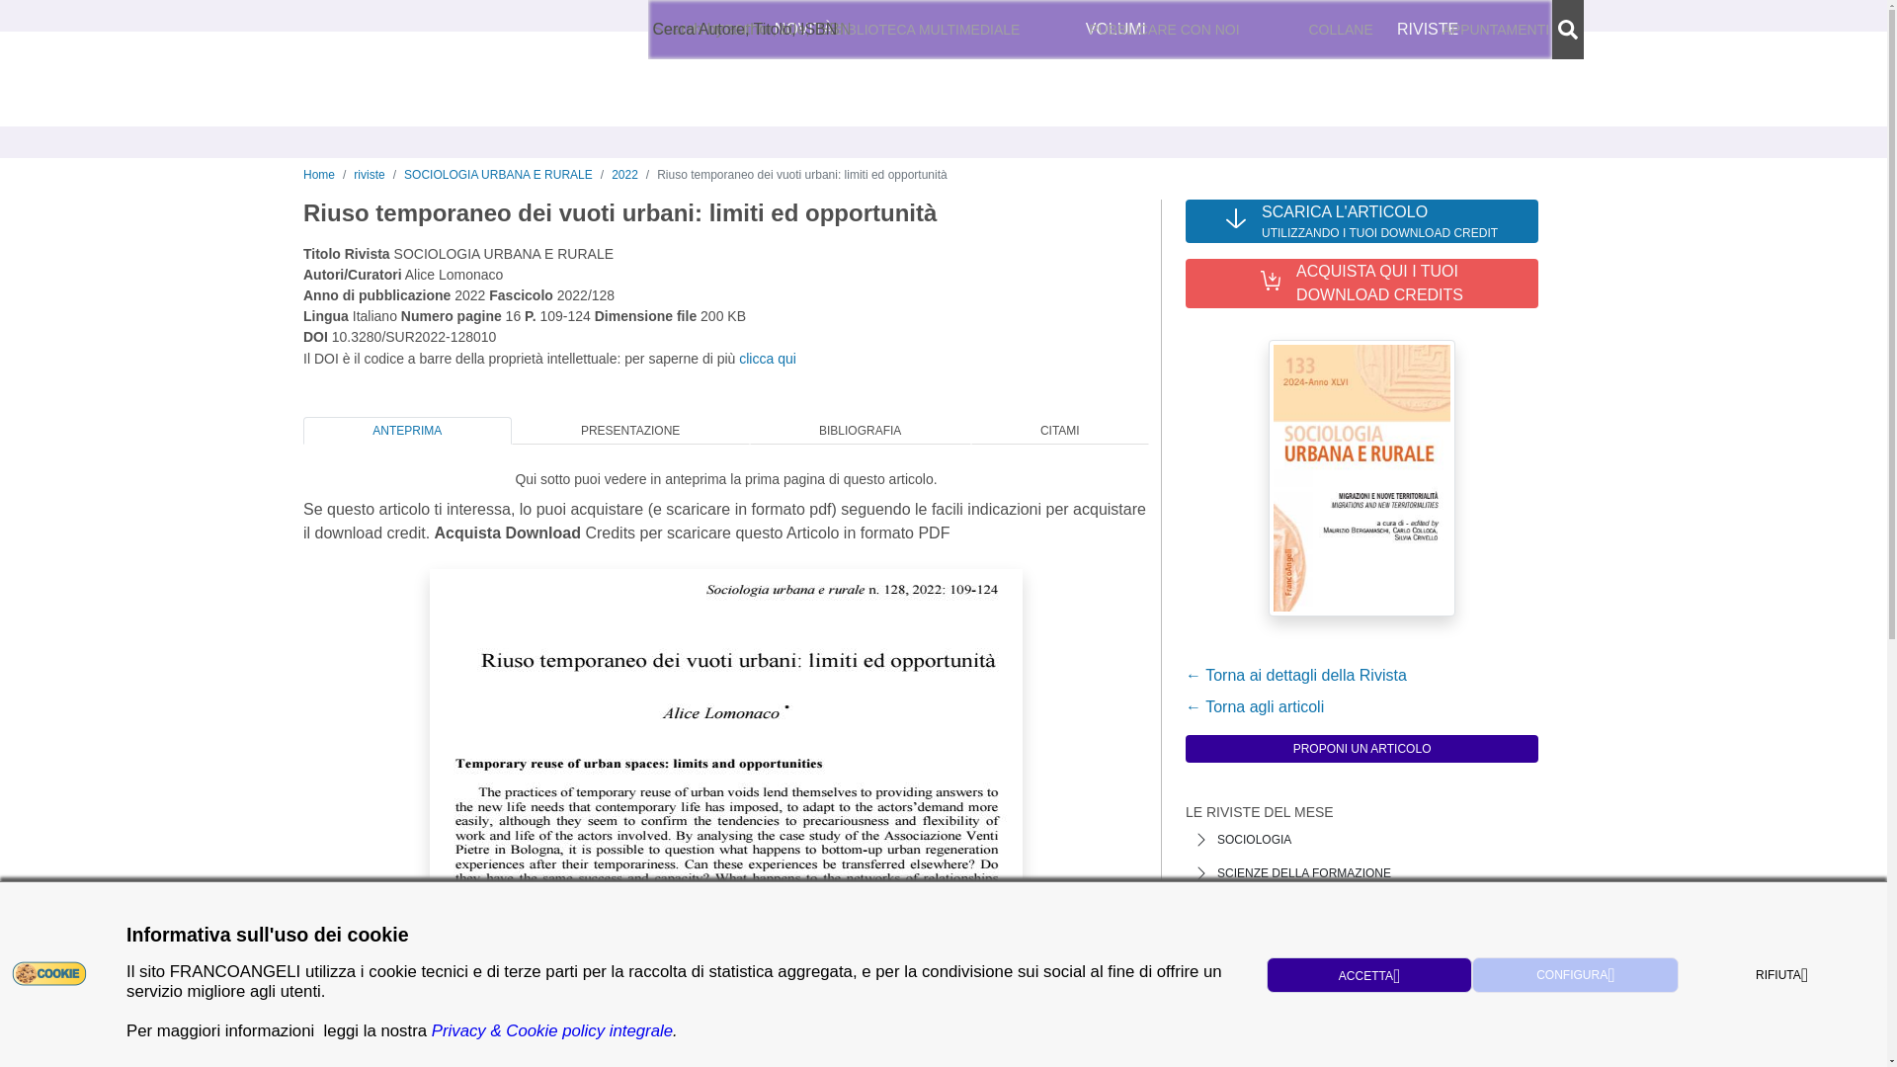 Image resolution: width=1897 pixels, height=1067 pixels. I want to click on Carrello, so click(1526, 30).